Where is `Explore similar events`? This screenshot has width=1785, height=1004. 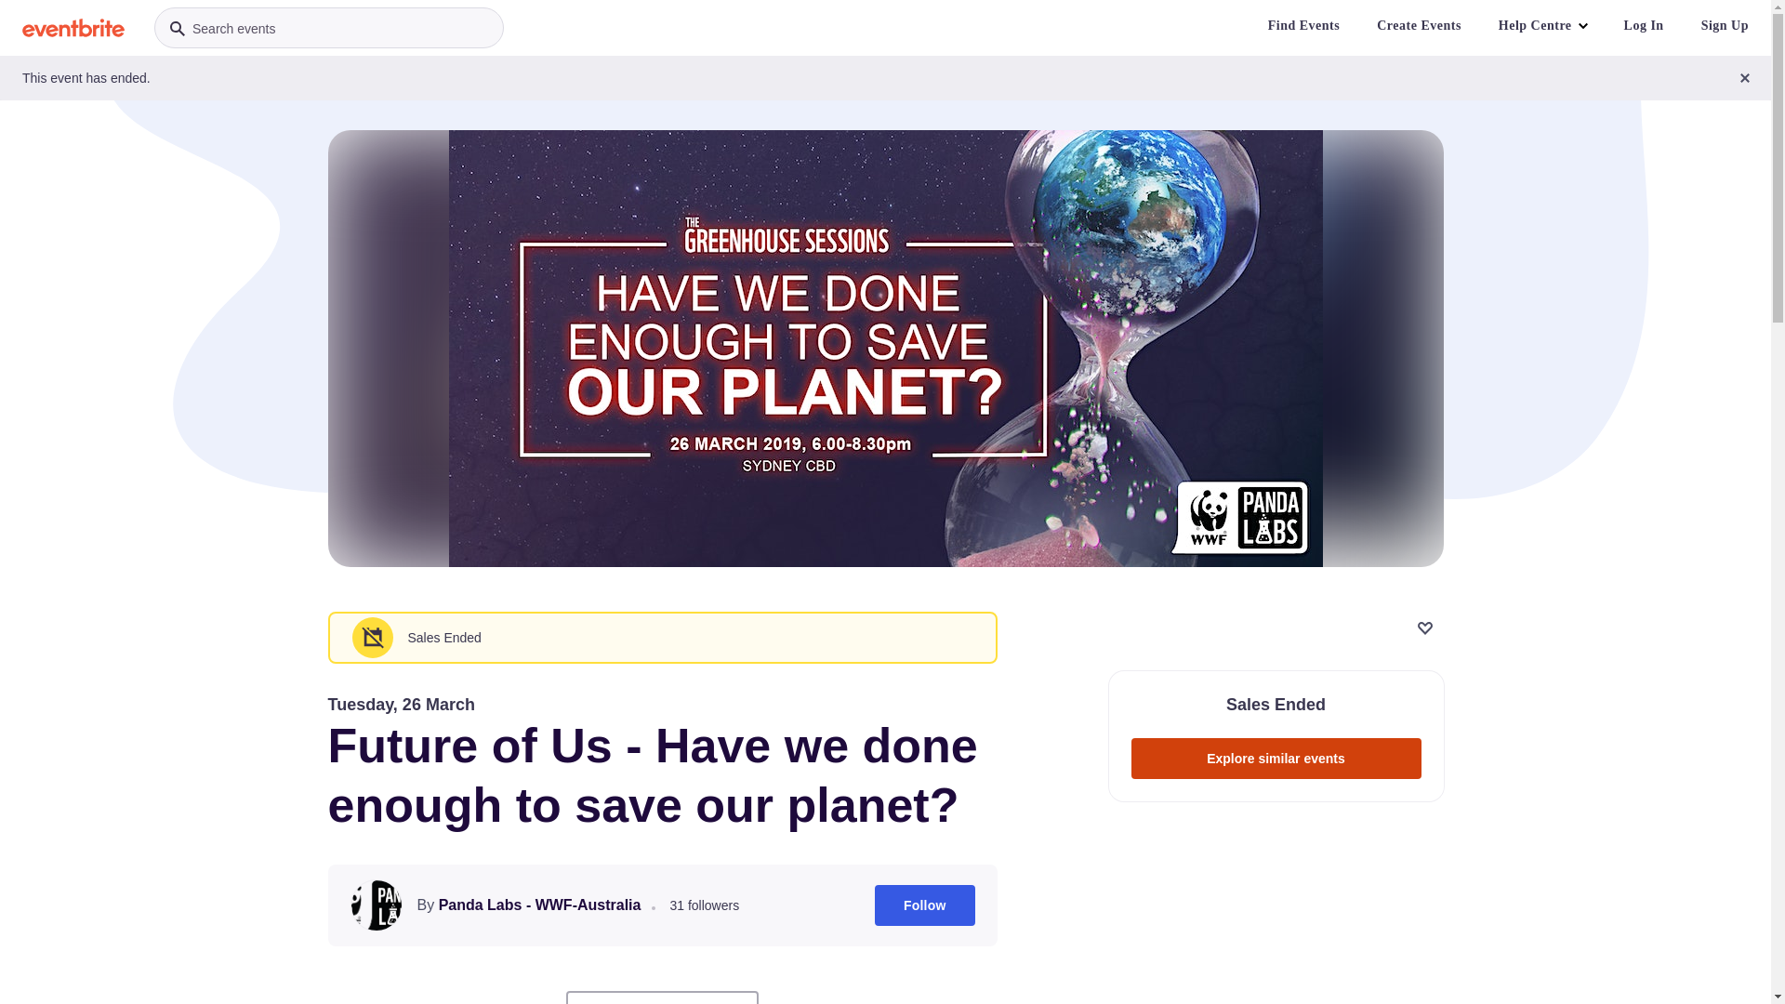 Explore similar events is located at coordinates (1276, 759).